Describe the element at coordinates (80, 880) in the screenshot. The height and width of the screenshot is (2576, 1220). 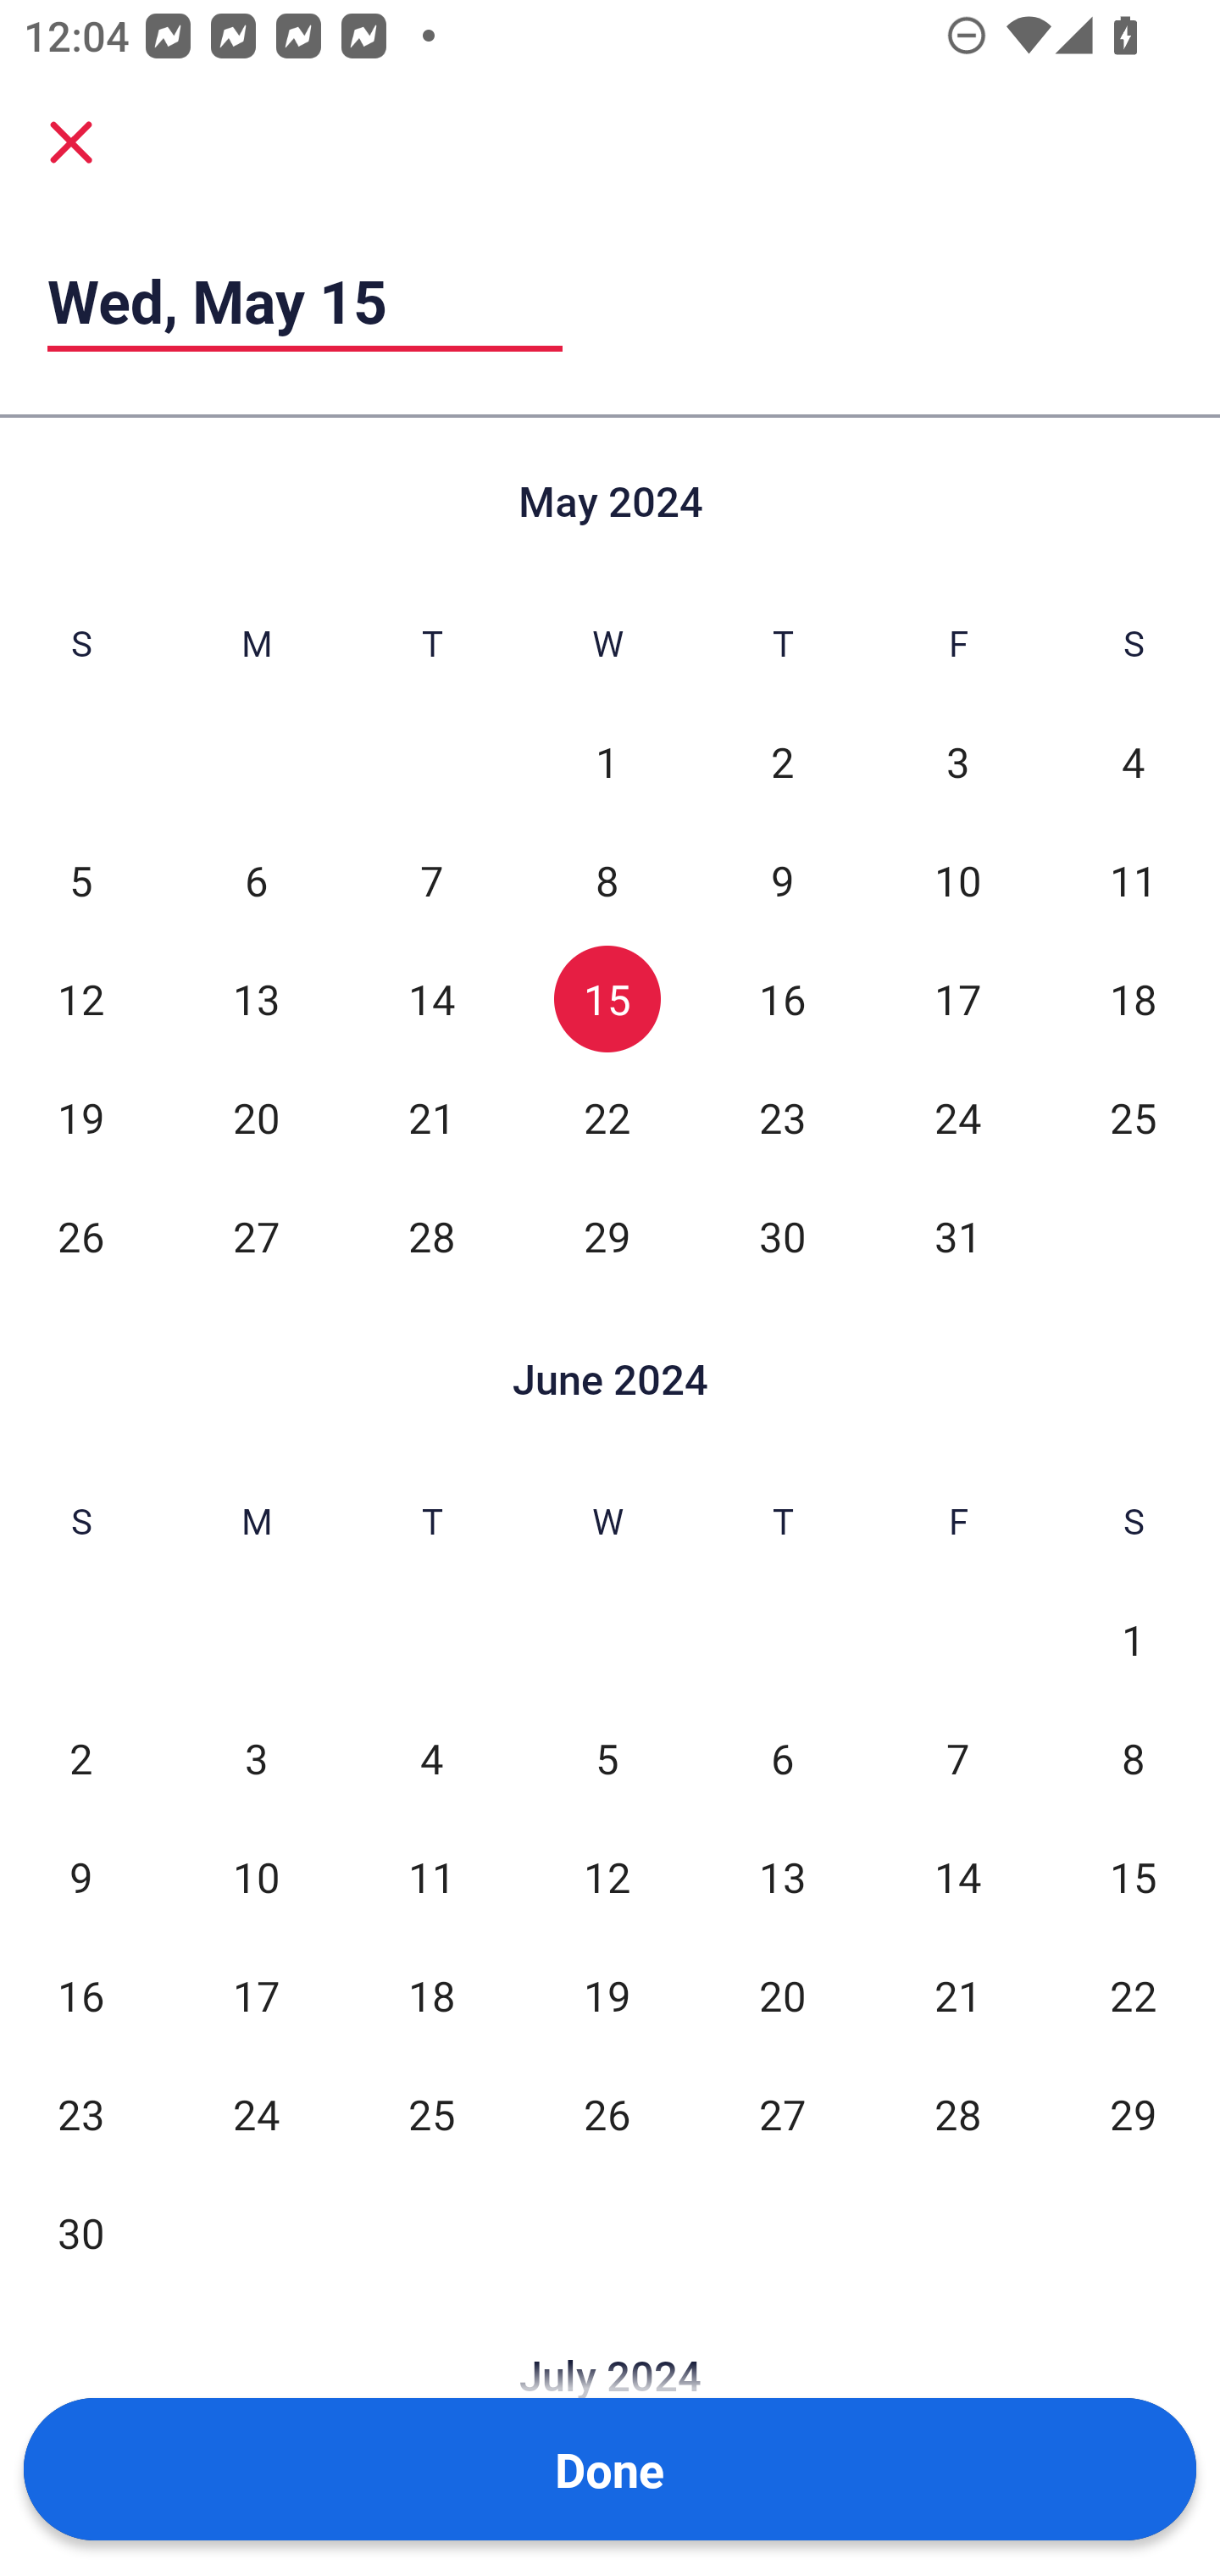
I see `5 Sun, May 5, Not Selected` at that location.